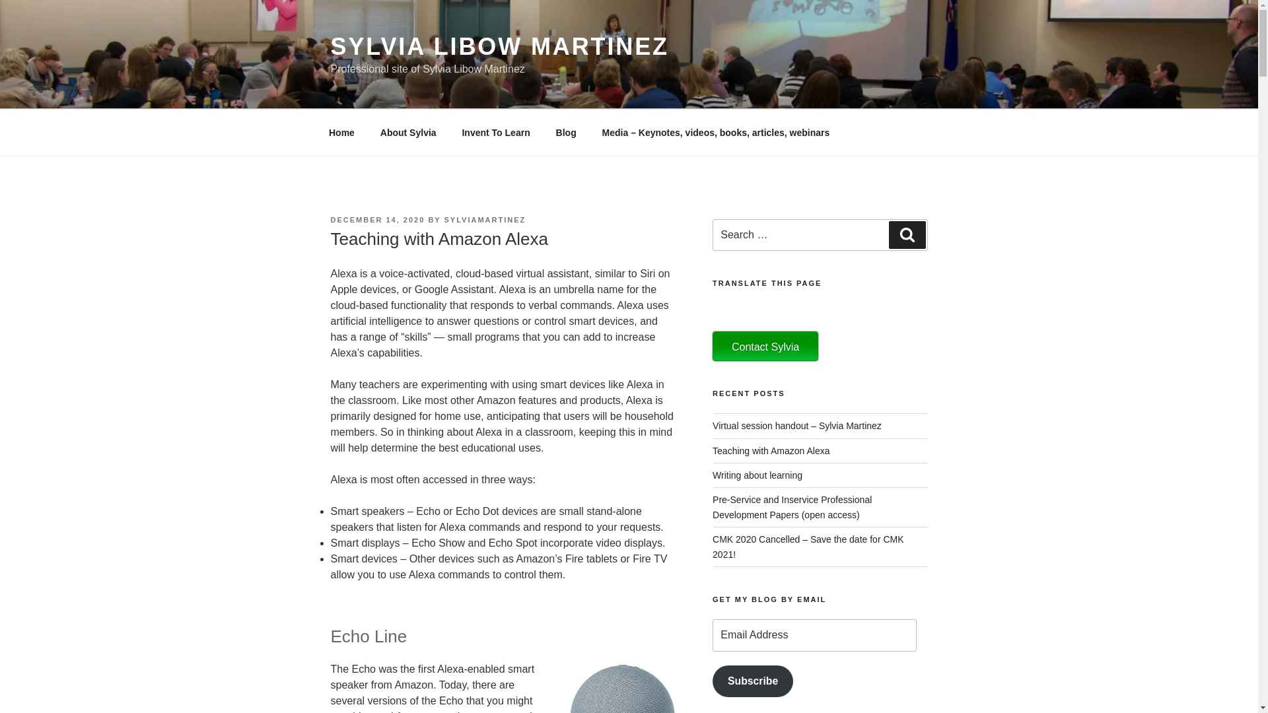 The height and width of the screenshot is (713, 1268). Describe the element at coordinates (485, 220) in the screenshot. I see `SYLVIAMARTINEZ` at that location.